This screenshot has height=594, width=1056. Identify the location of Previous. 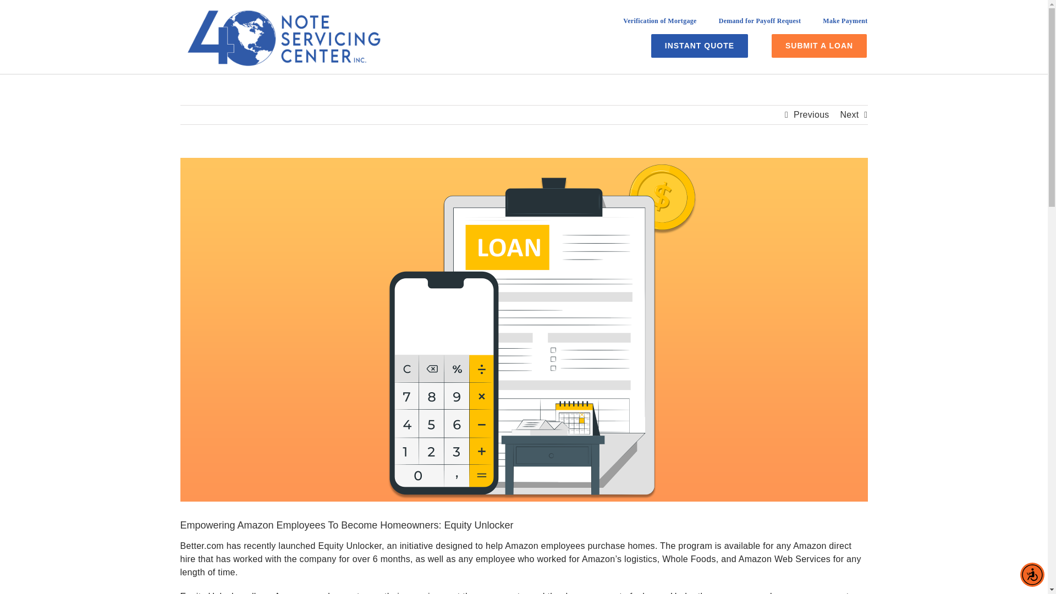
(811, 114).